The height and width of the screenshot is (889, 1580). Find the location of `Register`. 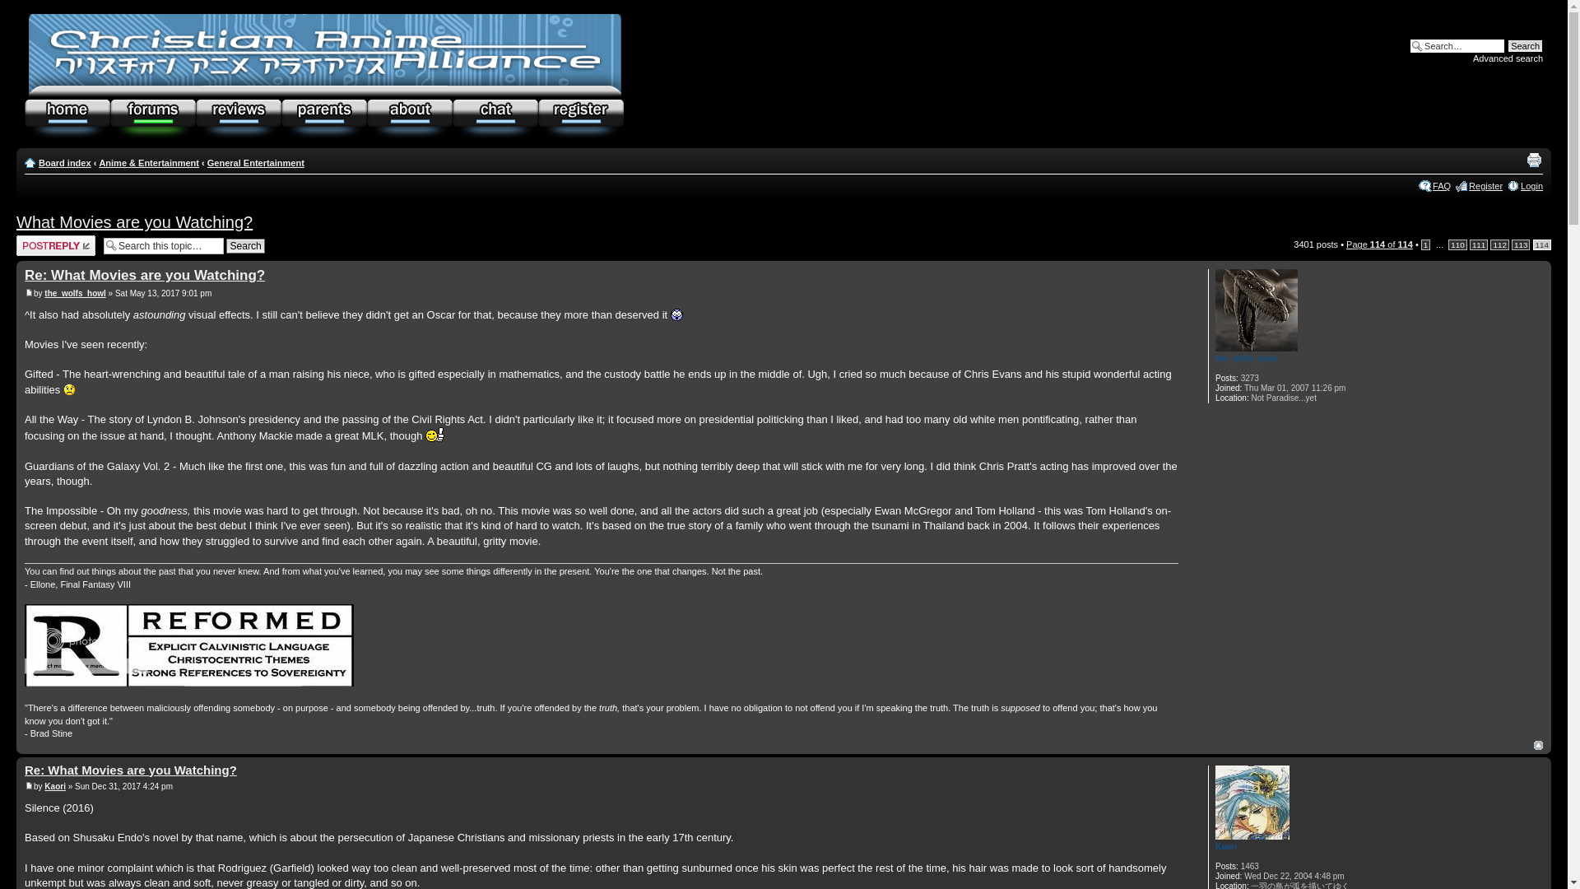

Register is located at coordinates (1485, 186).